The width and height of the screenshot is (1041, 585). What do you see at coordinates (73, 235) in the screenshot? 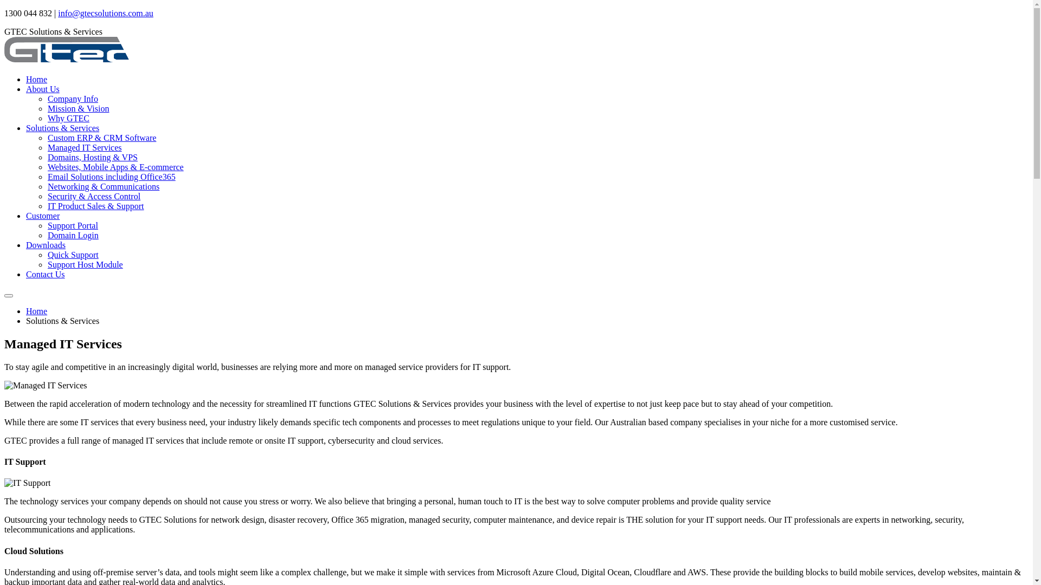
I see `Domain Login` at bounding box center [73, 235].